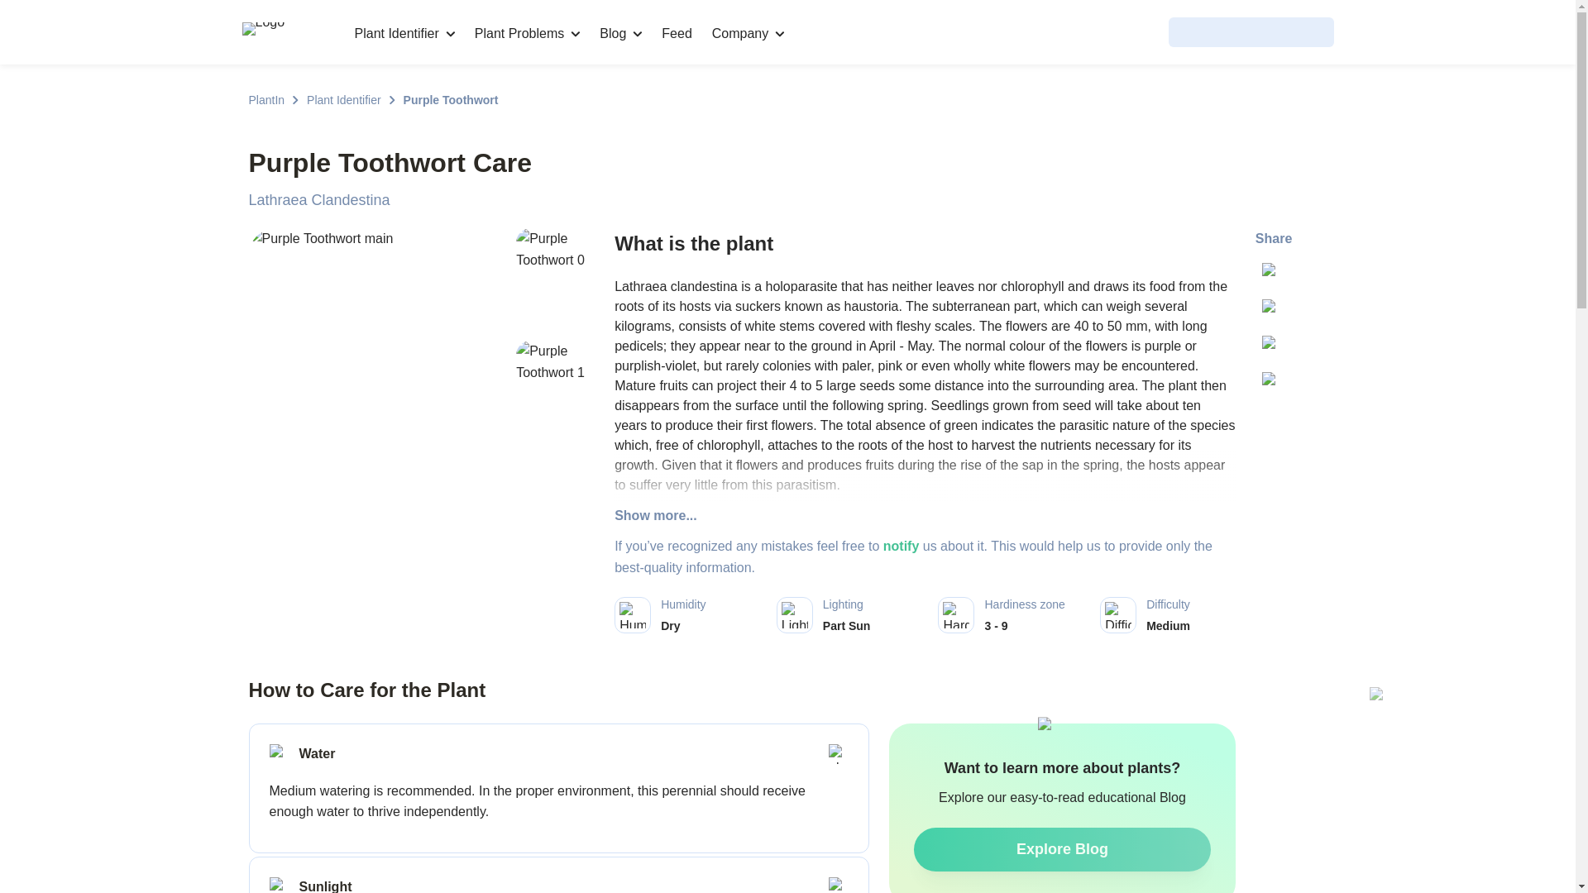 Image resolution: width=1588 pixels, height=893 pixels. What do you see at coordinates (265, 99) in the screenshot?
I see `PlantIn` at bounding box center [265, 99].